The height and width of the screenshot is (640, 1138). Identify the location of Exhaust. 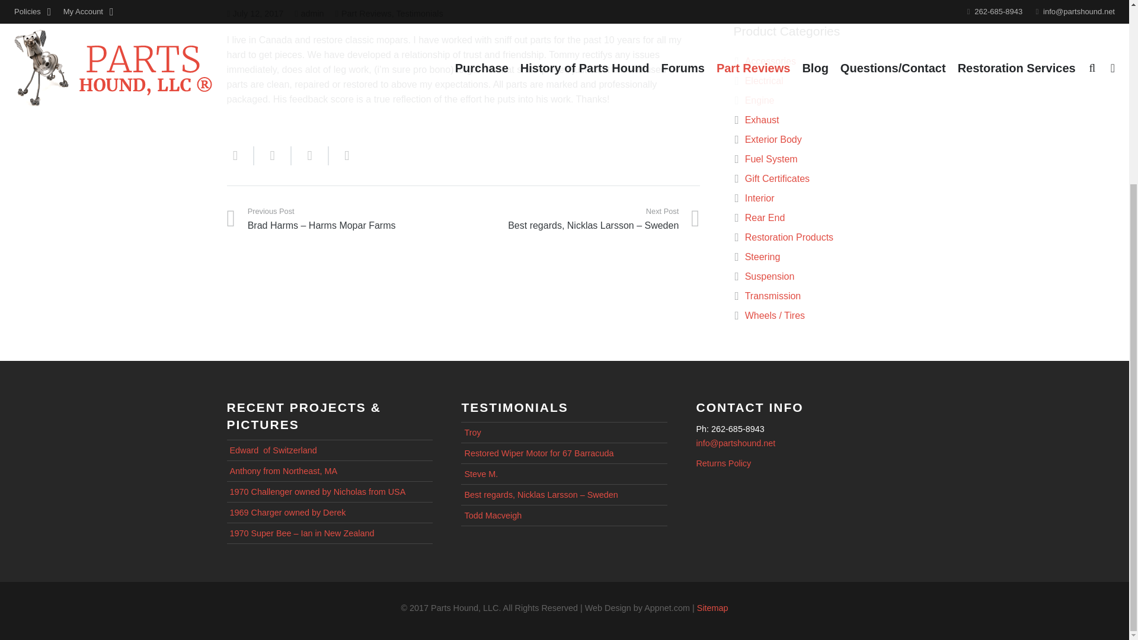
(762, 120).